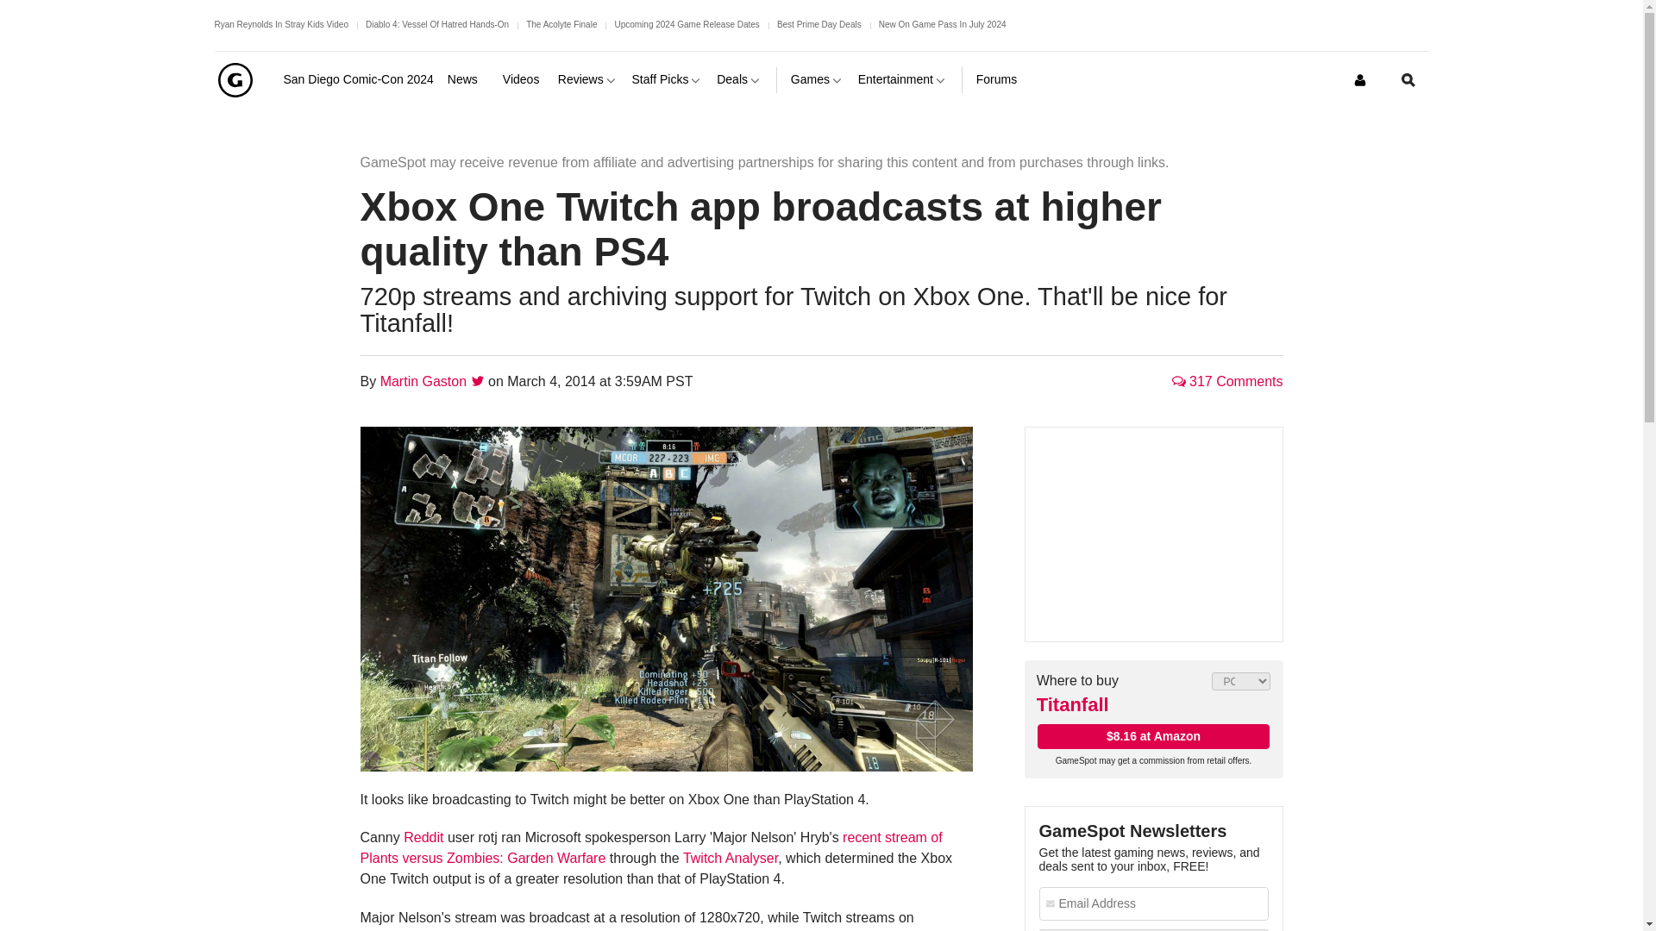 The image size is (1656, 931). What do you see at coordinates (280, 24) in the screenshot?
I see `Ryan Reynolds In Stray Kids Video` at bounding box center [280, 24].